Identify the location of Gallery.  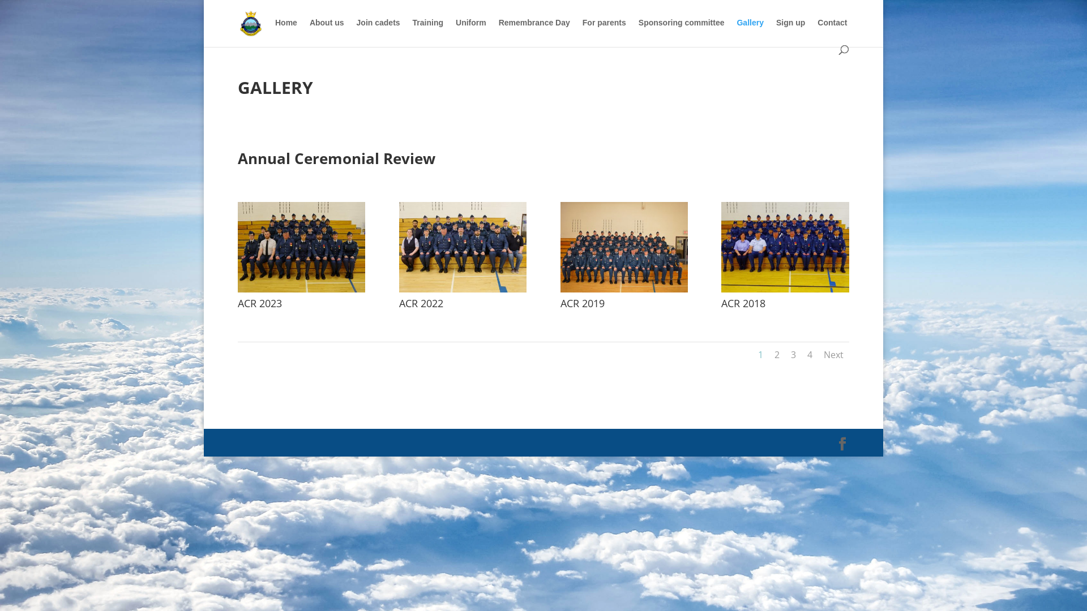
(750, 32).